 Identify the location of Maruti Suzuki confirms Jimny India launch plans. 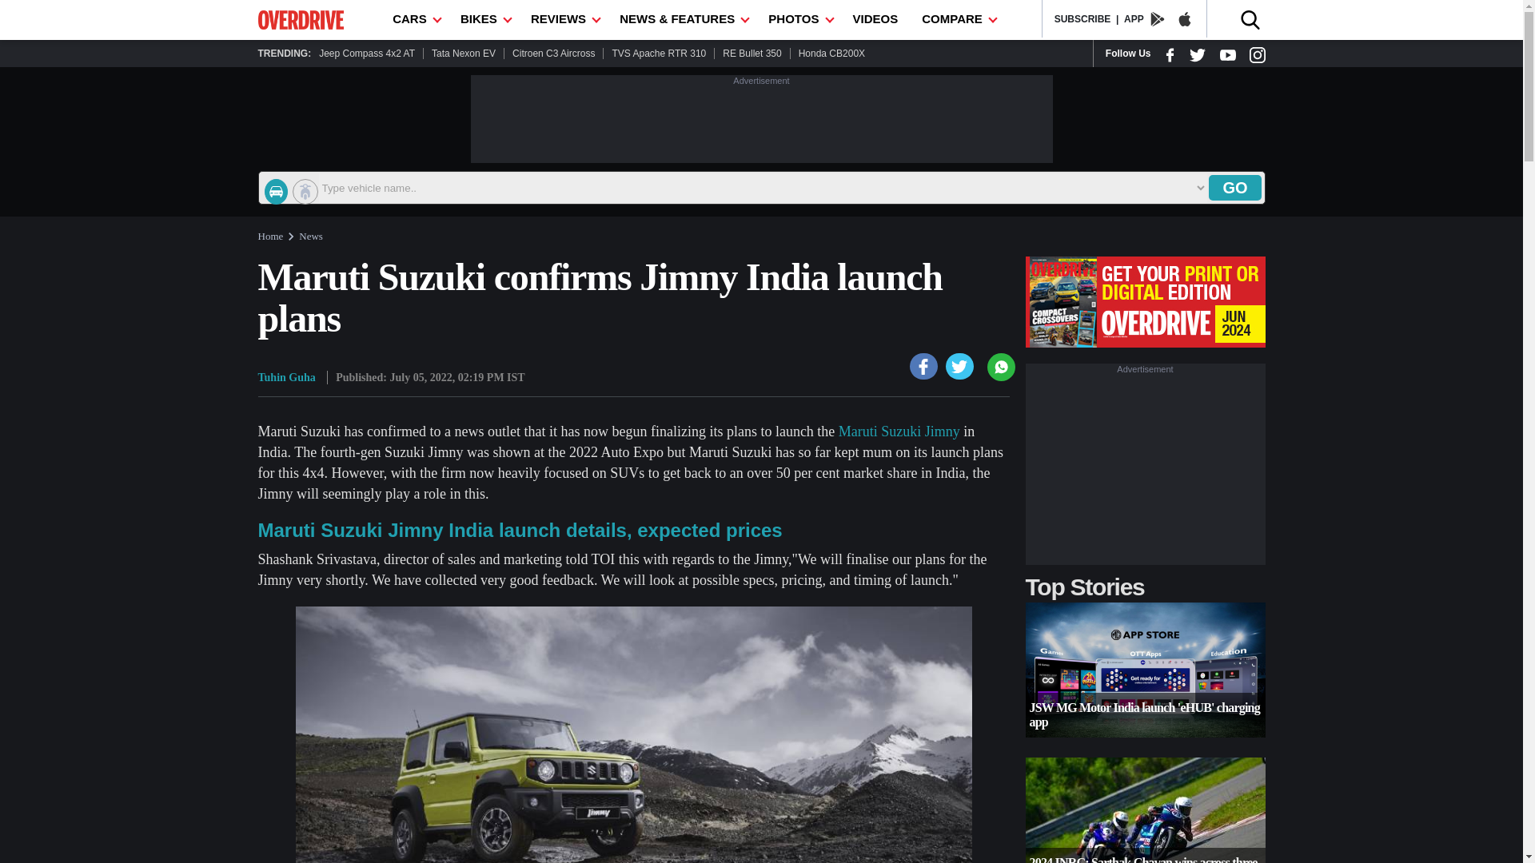
(959, 366).